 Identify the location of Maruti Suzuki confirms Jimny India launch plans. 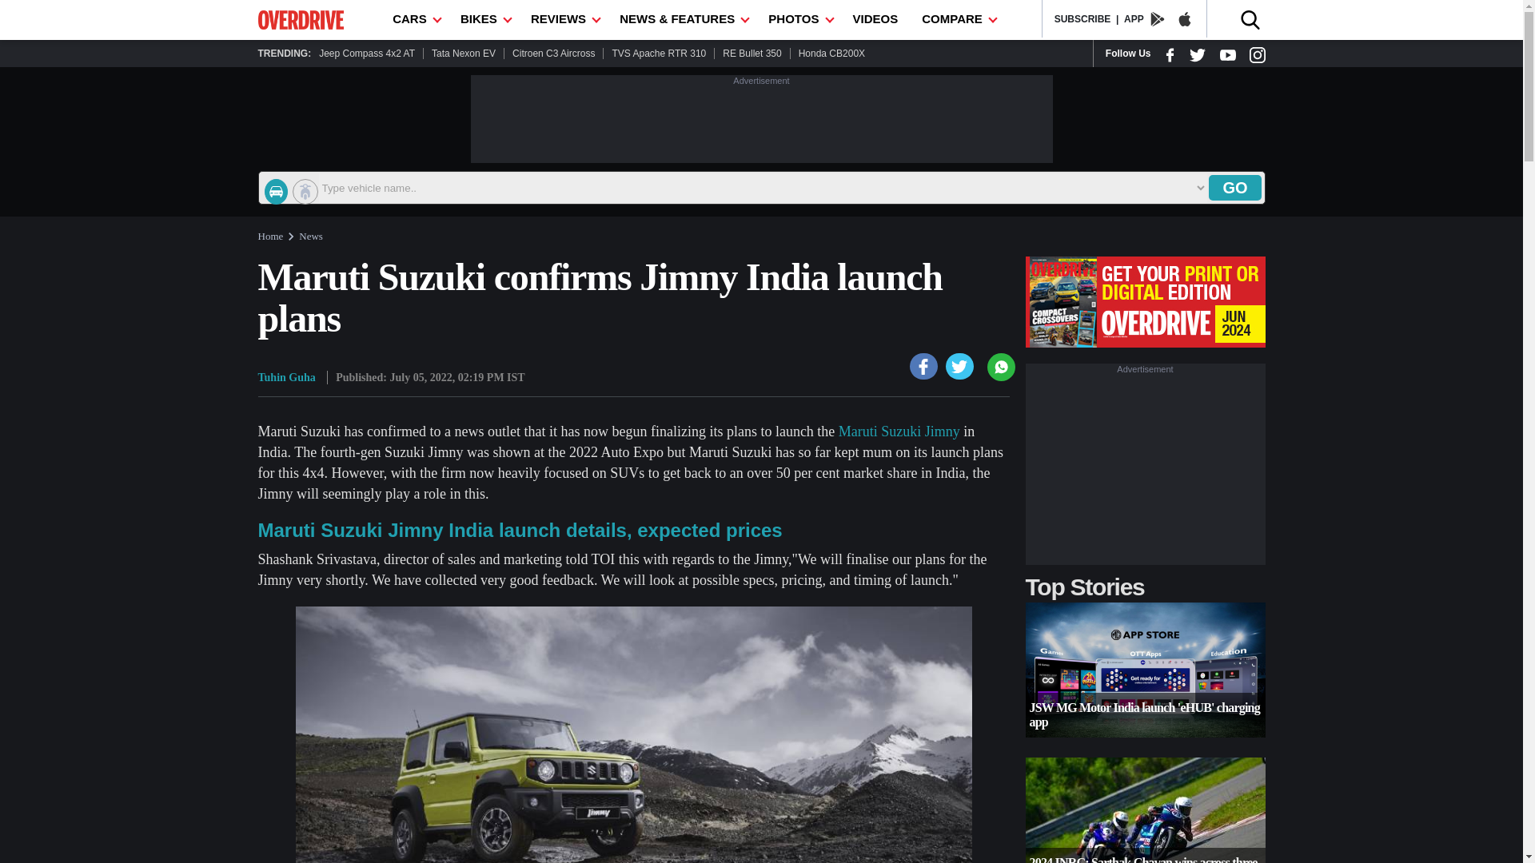
(959, 366).